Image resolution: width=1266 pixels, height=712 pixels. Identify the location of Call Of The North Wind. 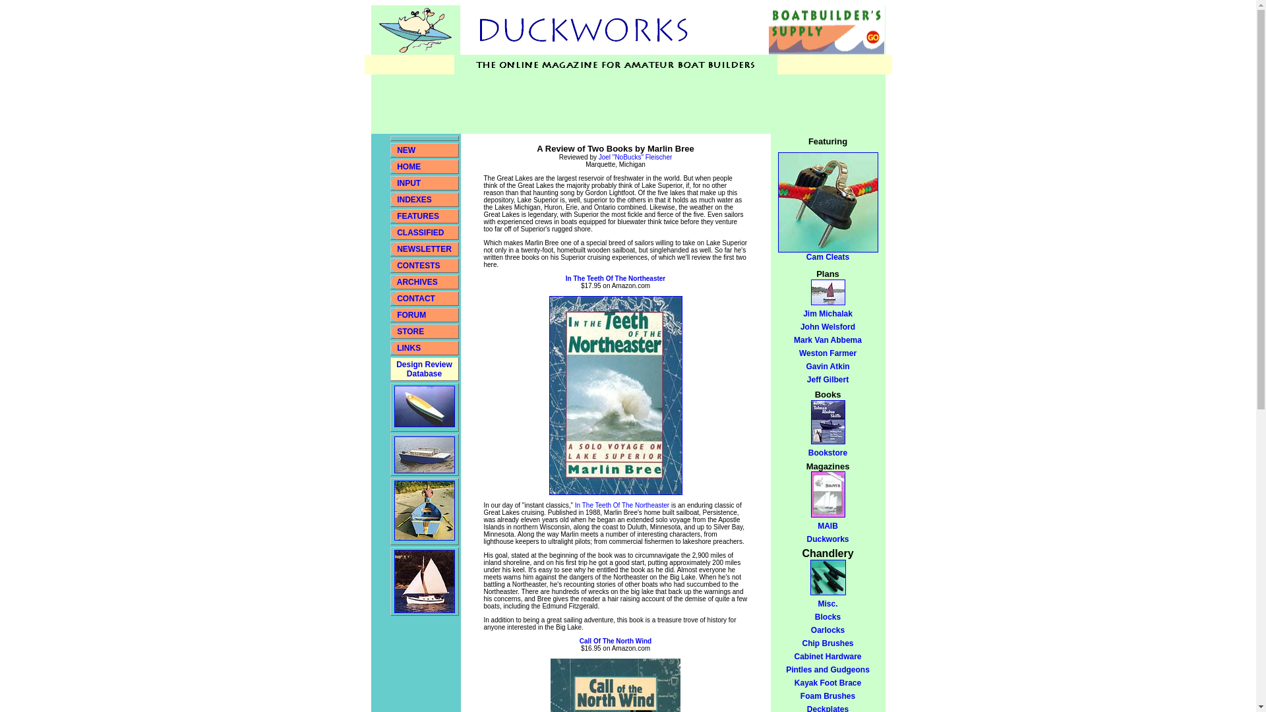
(827, 366).